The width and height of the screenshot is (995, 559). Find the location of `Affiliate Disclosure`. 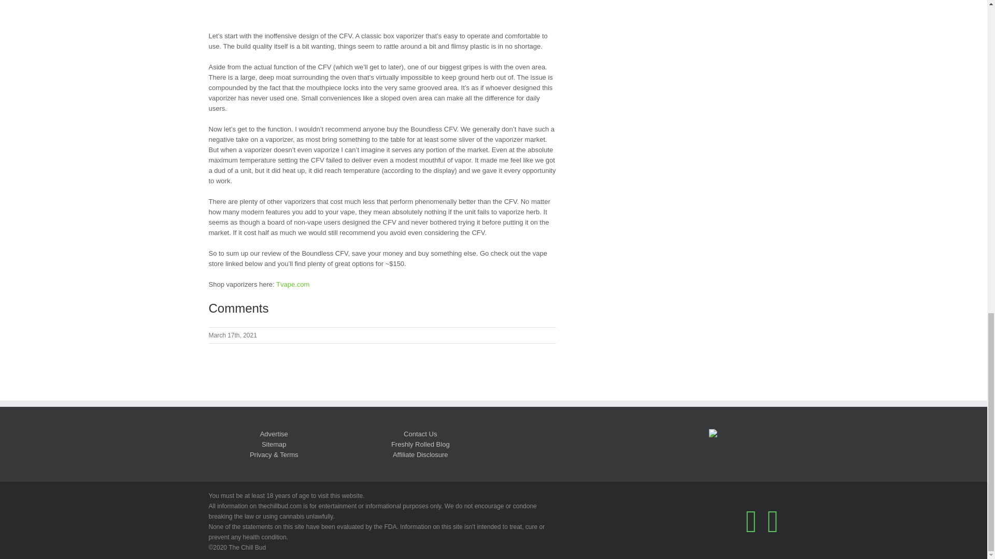

Affiliate Disclosure is located at coordinates (421, 454).